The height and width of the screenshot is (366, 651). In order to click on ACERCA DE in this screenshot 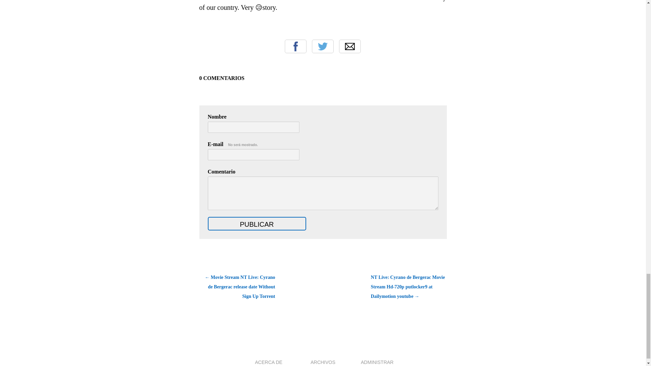, I will do `click(269, 362)`.